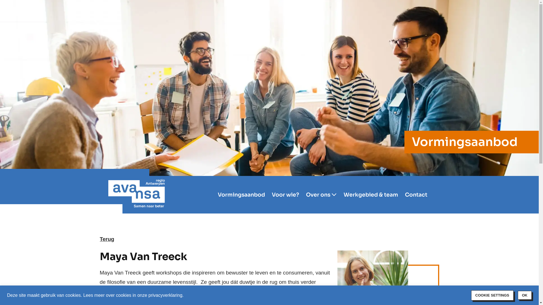 The height and width of the screenshot is (305, 543). What do you see at coordinates (242, 195) in the screenshot?
I see `Vormingsaanbod` at bounding box center [242, 195].